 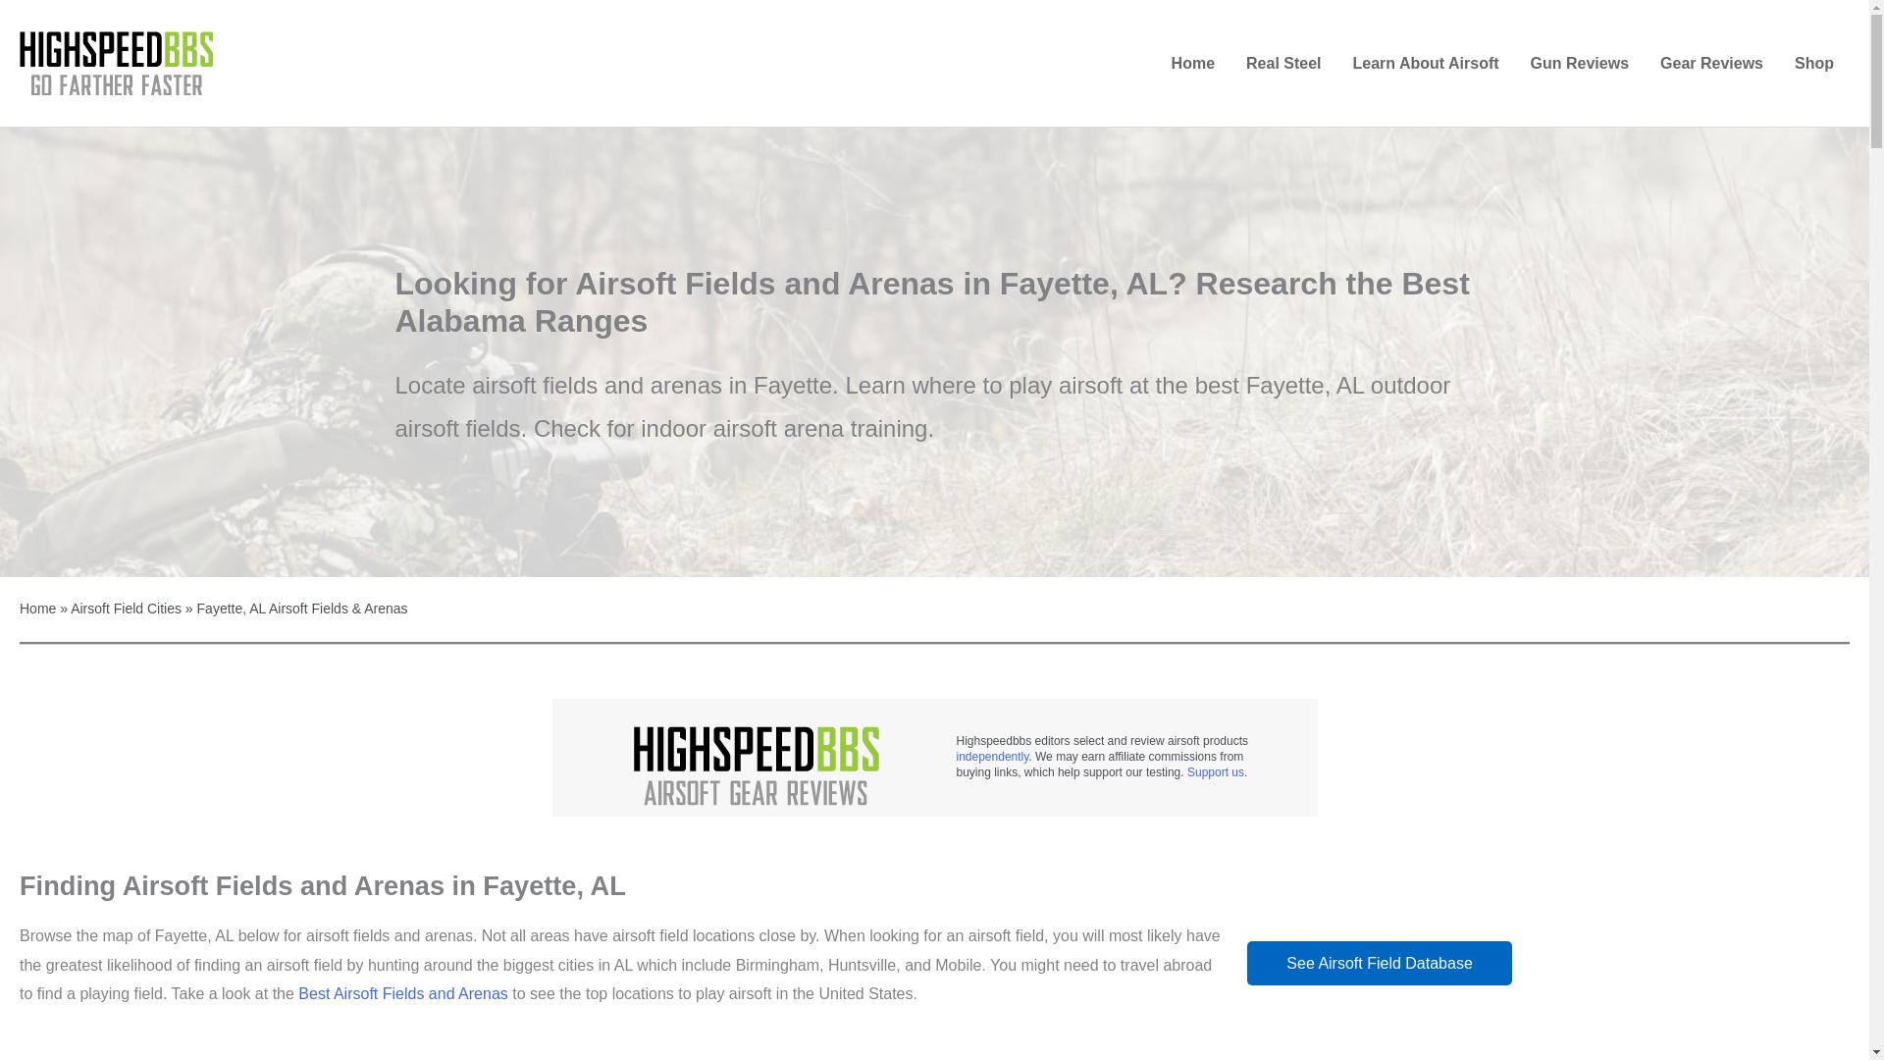 What do you see at coordinates (1711, 64) in the screenshot?
I see `Gear Reviews` at bounding box center [1711, 64].